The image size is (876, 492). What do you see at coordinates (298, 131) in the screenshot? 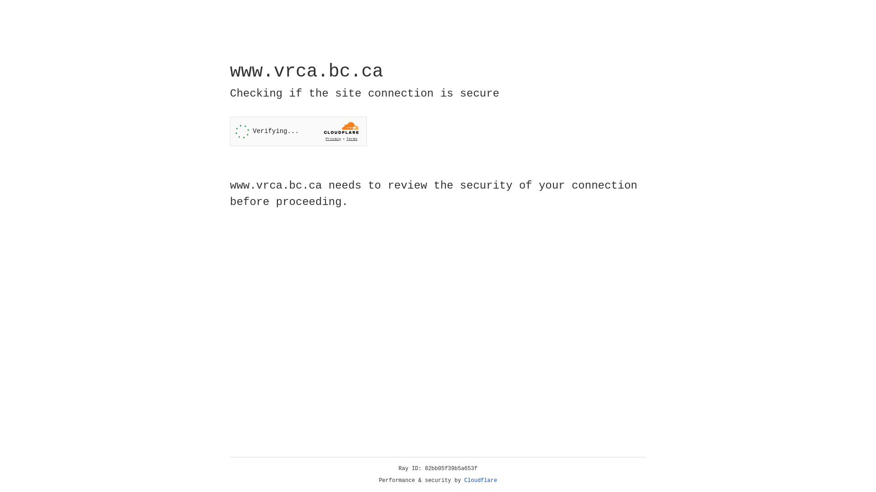
I see `Widget containing a Cloudflare security challenge` at bounding box center [298, 131].